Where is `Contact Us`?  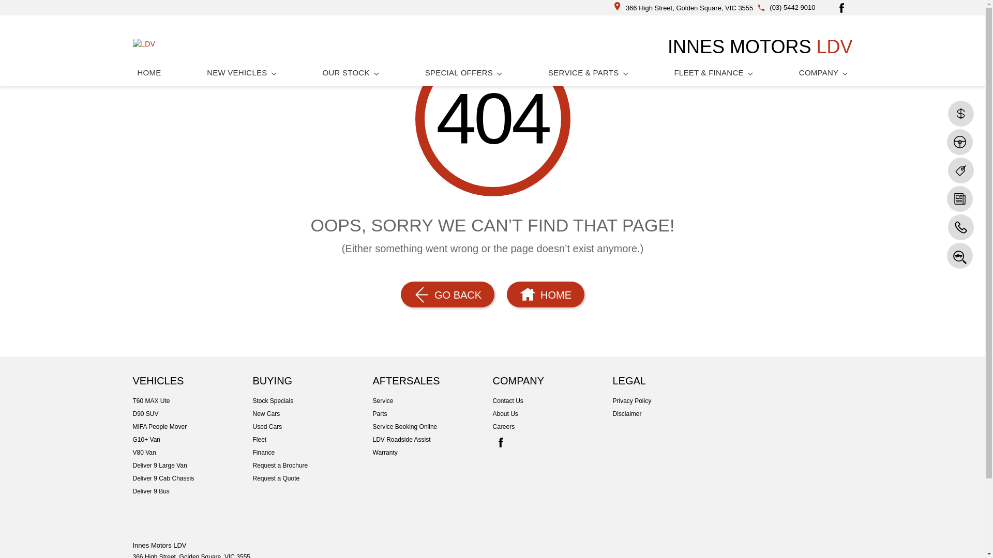
Contact Us is located at coordinates (552, 401).